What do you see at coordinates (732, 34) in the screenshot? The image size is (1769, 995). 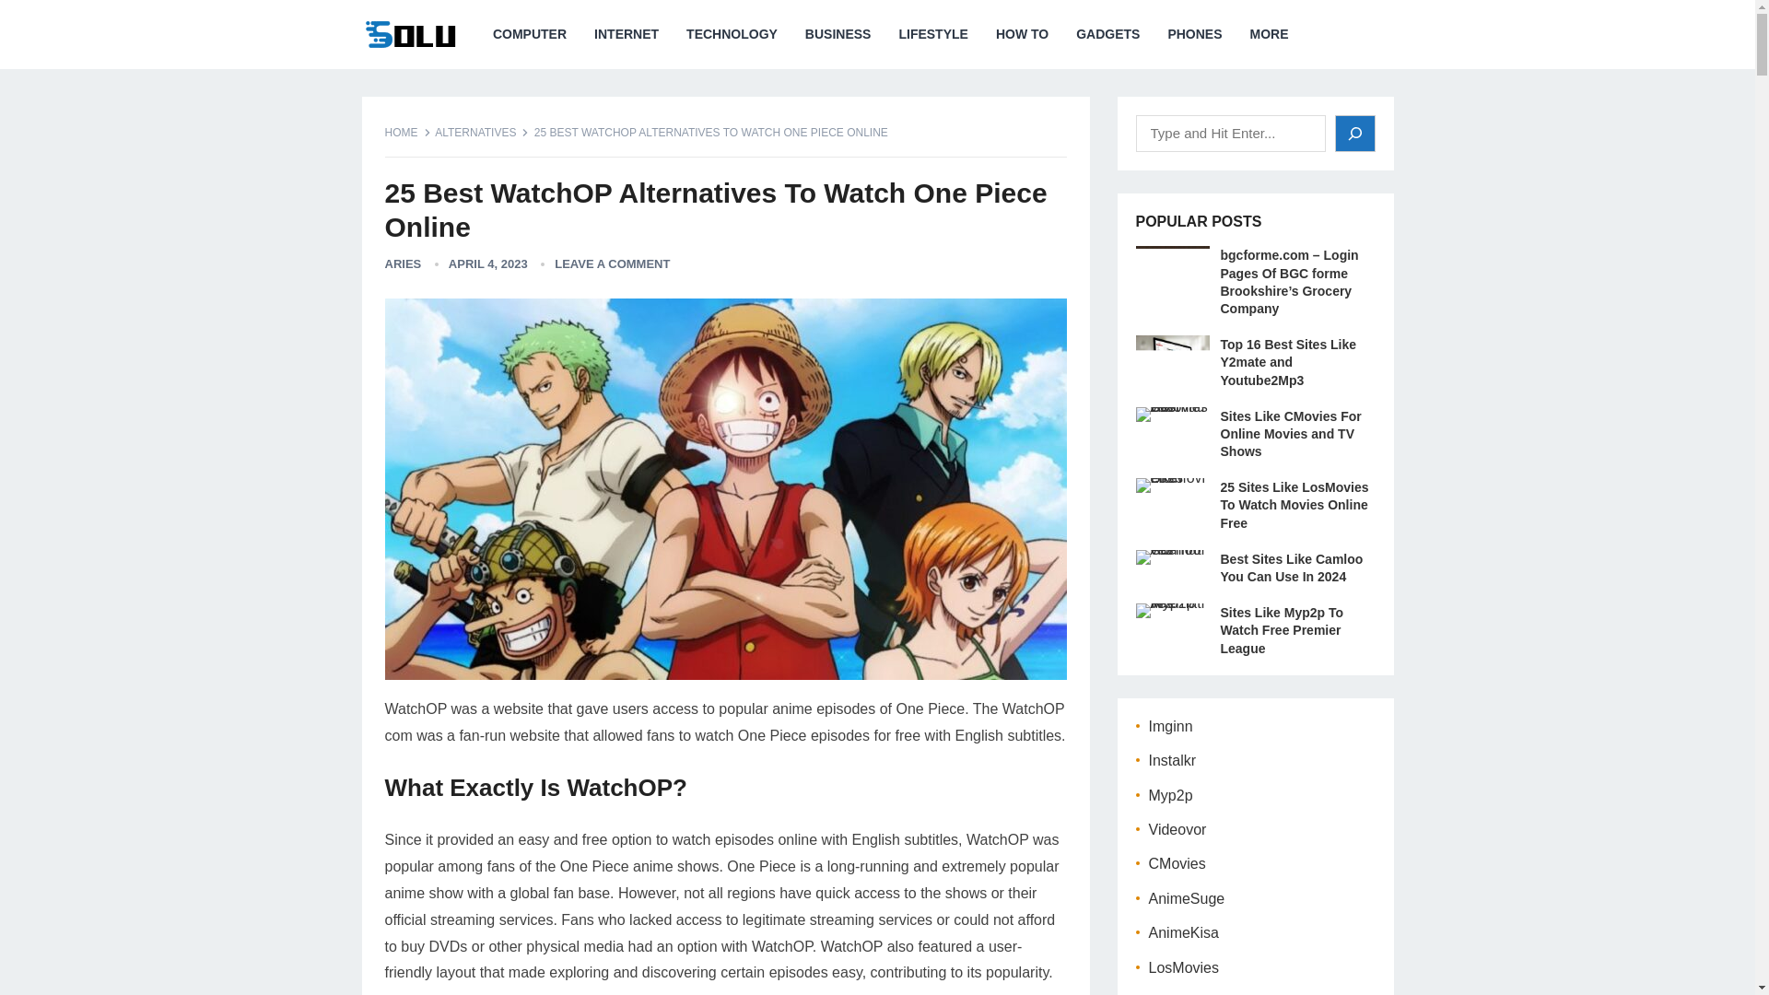 I see `TECHNOLOGY` at bounding box center [732, 34].